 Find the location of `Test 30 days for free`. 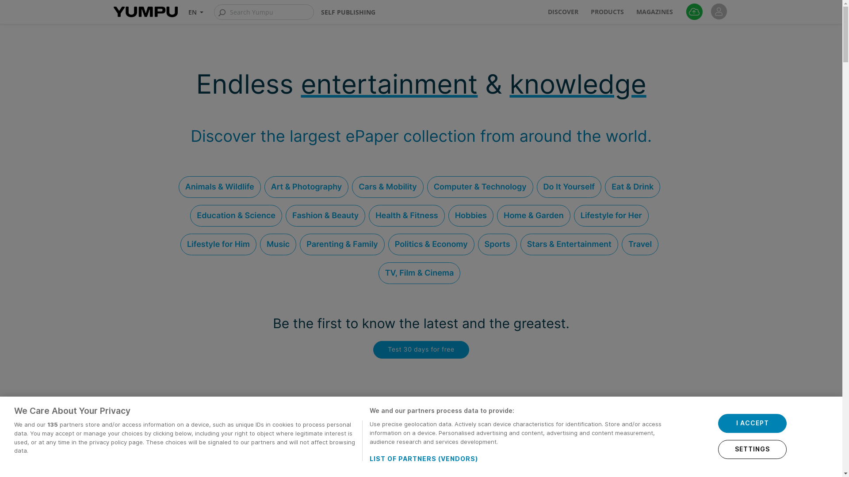

Test 30 days for free is located at coordinates (421, 350).